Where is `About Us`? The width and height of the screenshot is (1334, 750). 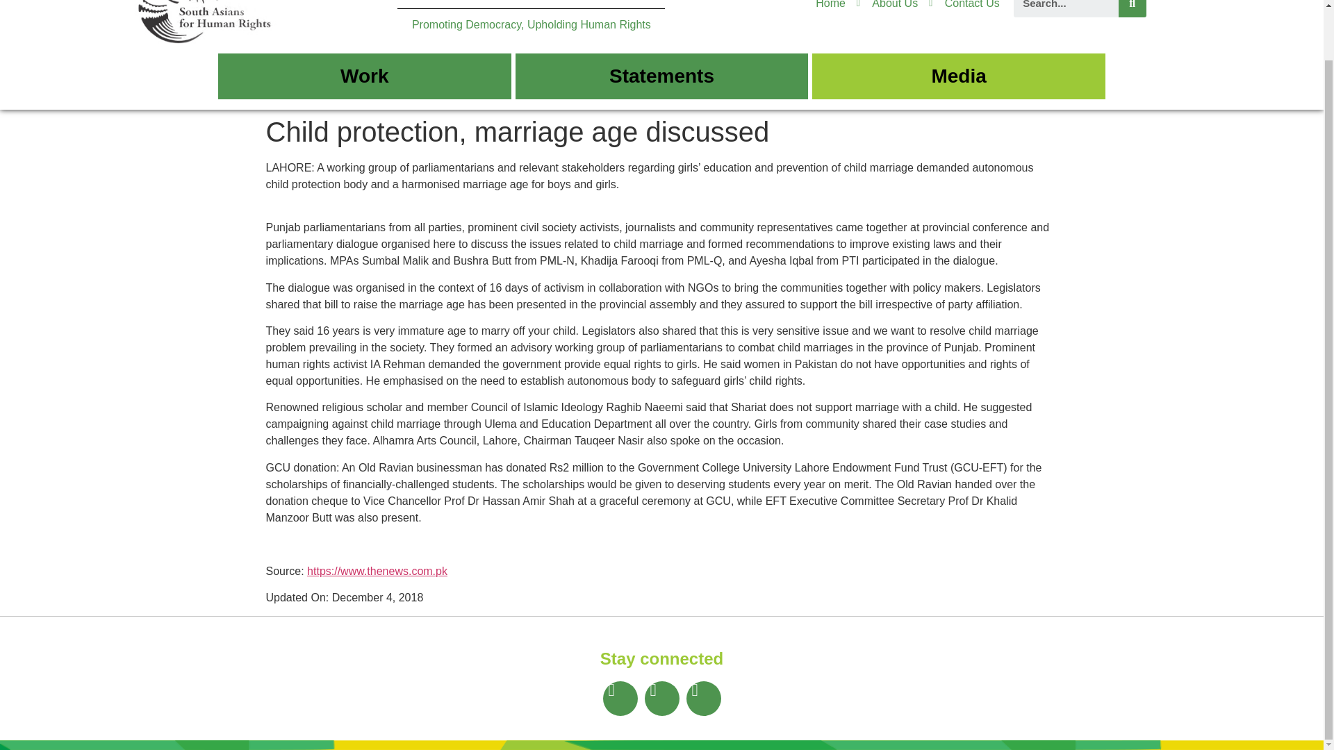
About Us is located at coordinates (887, 6).